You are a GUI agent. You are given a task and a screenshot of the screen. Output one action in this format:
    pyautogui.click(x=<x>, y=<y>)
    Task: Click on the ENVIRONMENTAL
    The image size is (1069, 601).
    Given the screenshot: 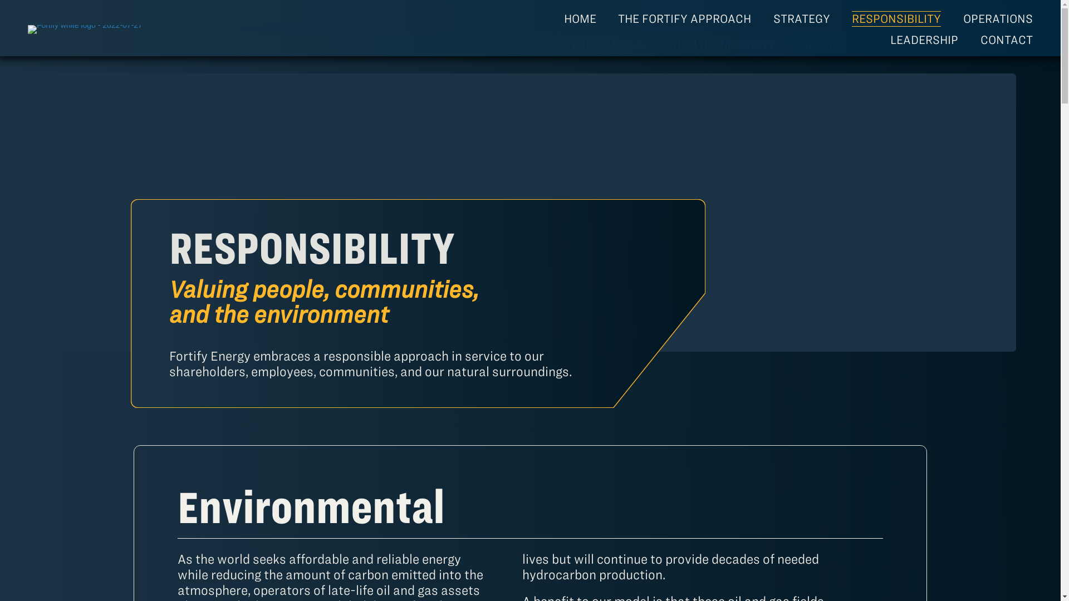 What is the action you would take?
    pyautogui.click(x=604, y=45)
    